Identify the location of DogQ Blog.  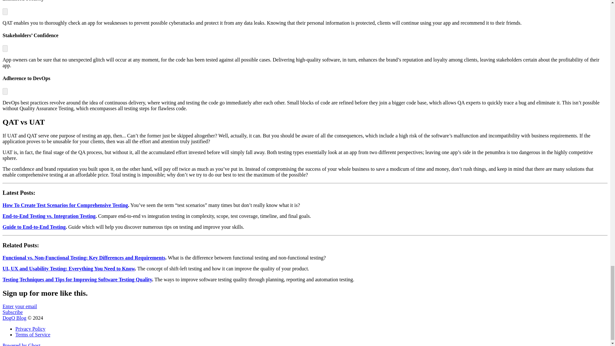
(14, 318).